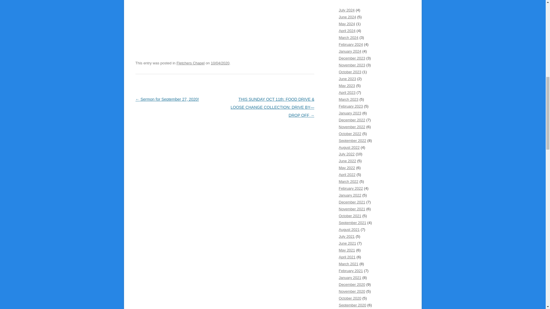  I want to click on January 2023, so click(350, 113).